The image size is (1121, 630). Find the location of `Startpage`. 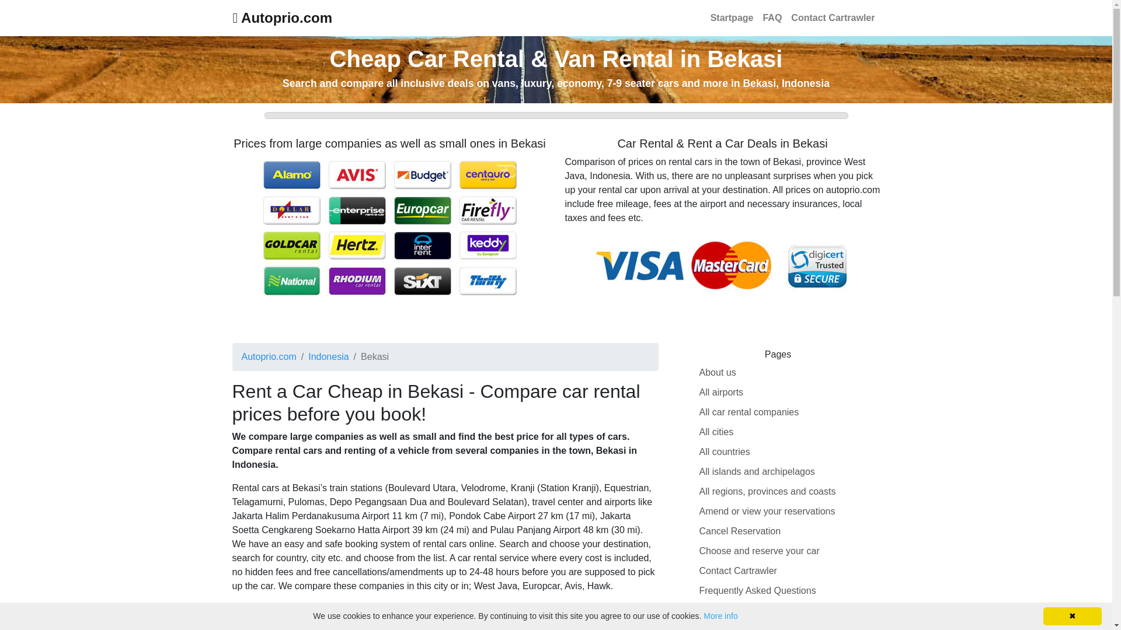

Startpage is located at coordinates (732, 17).